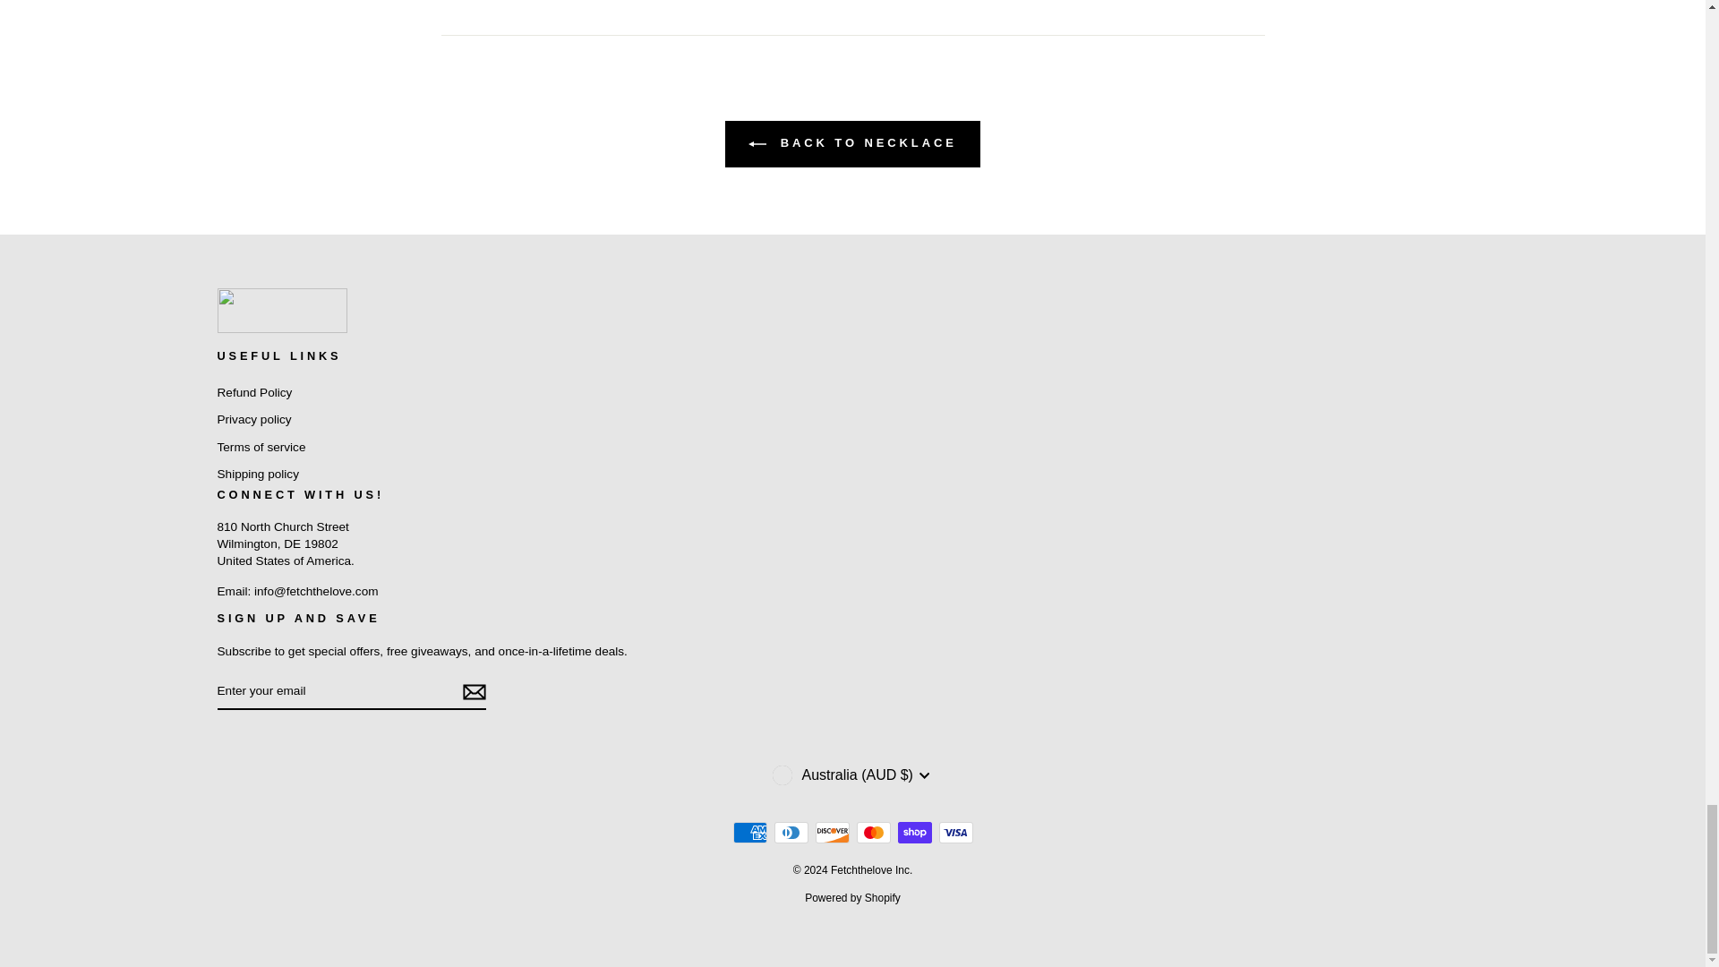 The width and height of the screenshot is (1719, 967). I want to click on Shop Pay, so click(914, 833).